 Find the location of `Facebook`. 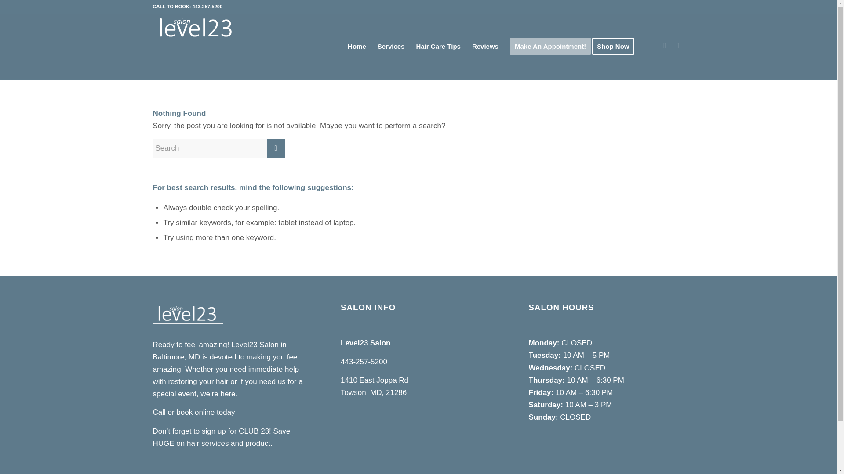

Facebook is located at coordinates (678, 46).